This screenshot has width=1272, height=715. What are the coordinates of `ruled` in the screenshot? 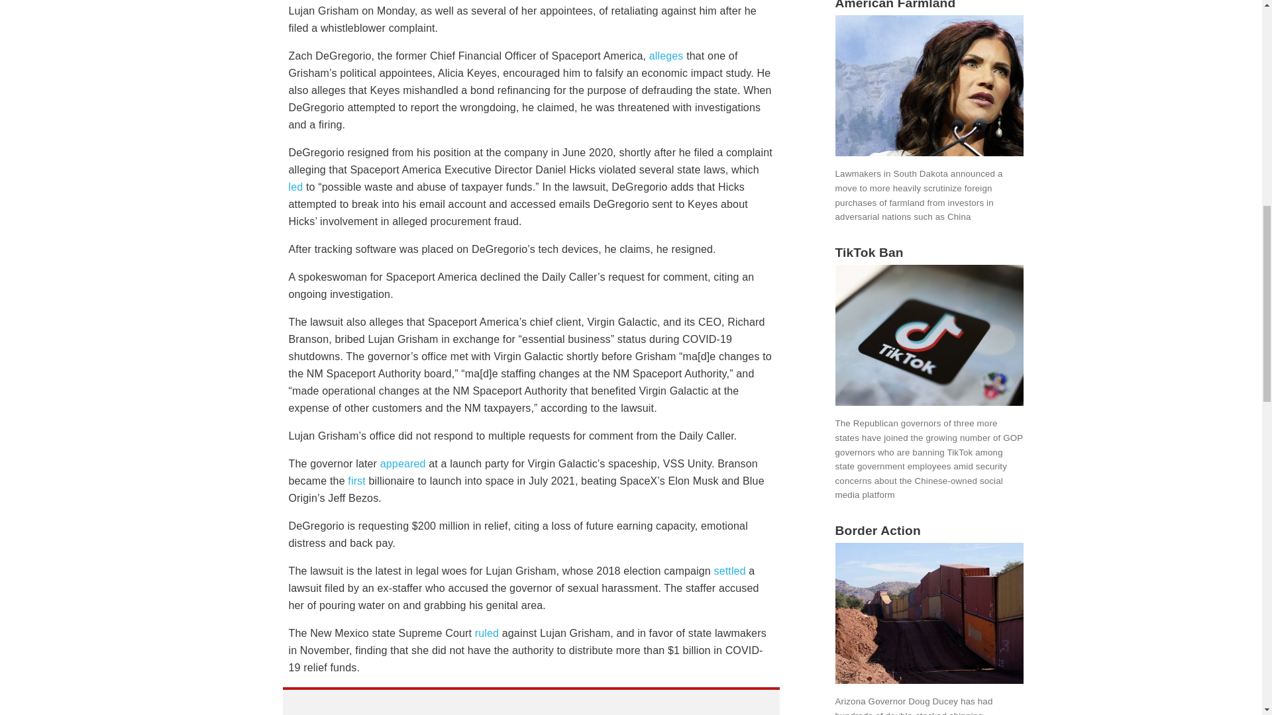 It's located at (486, 633).